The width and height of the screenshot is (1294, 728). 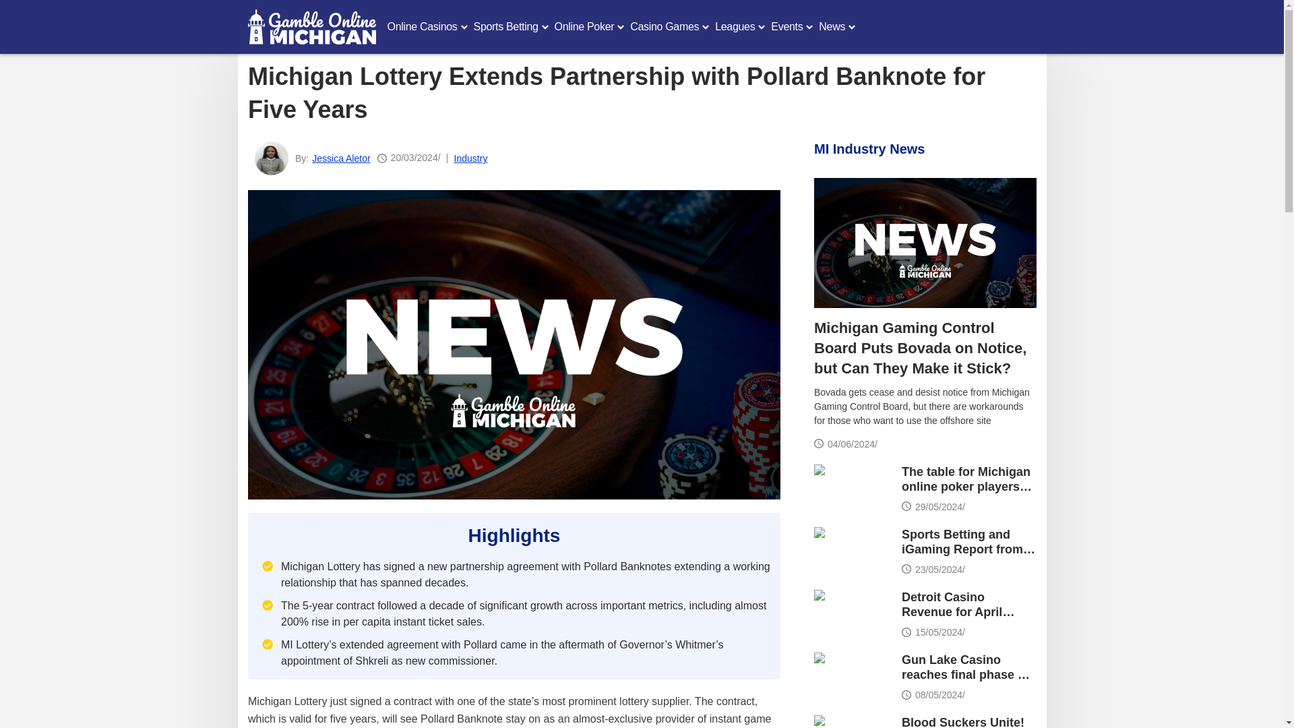 I want to click on News, so click(x=925, y=243).